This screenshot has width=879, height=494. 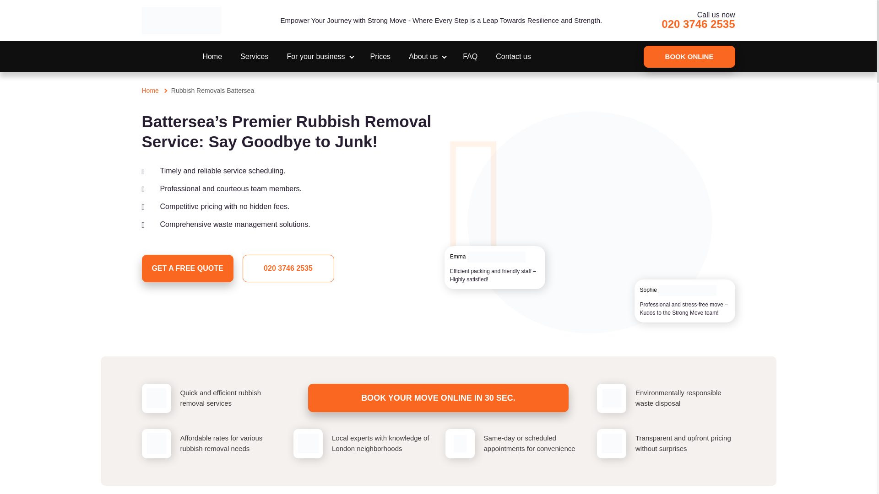 I want to click on Services, so click(x=254, y=56).